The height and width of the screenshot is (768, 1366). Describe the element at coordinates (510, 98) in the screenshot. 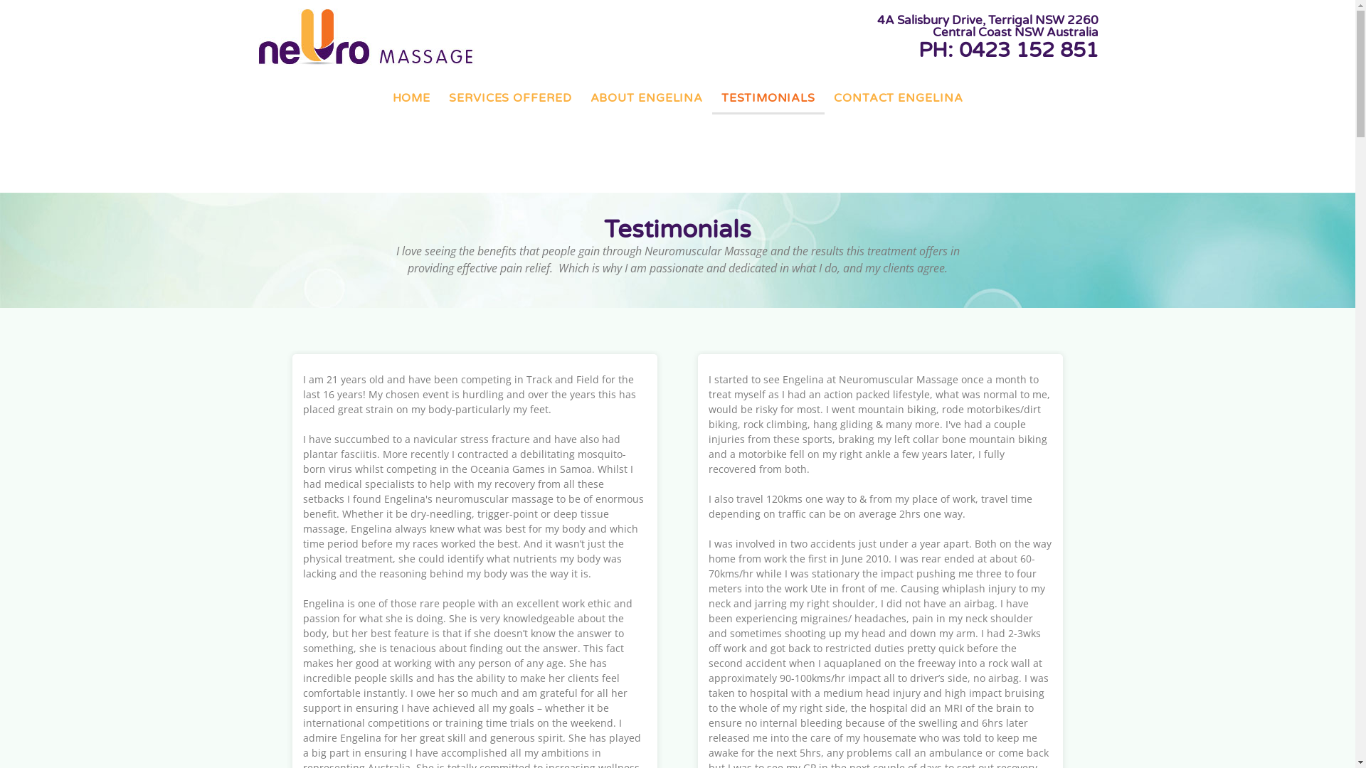

I see `SERVICES OFFERED` at that location.